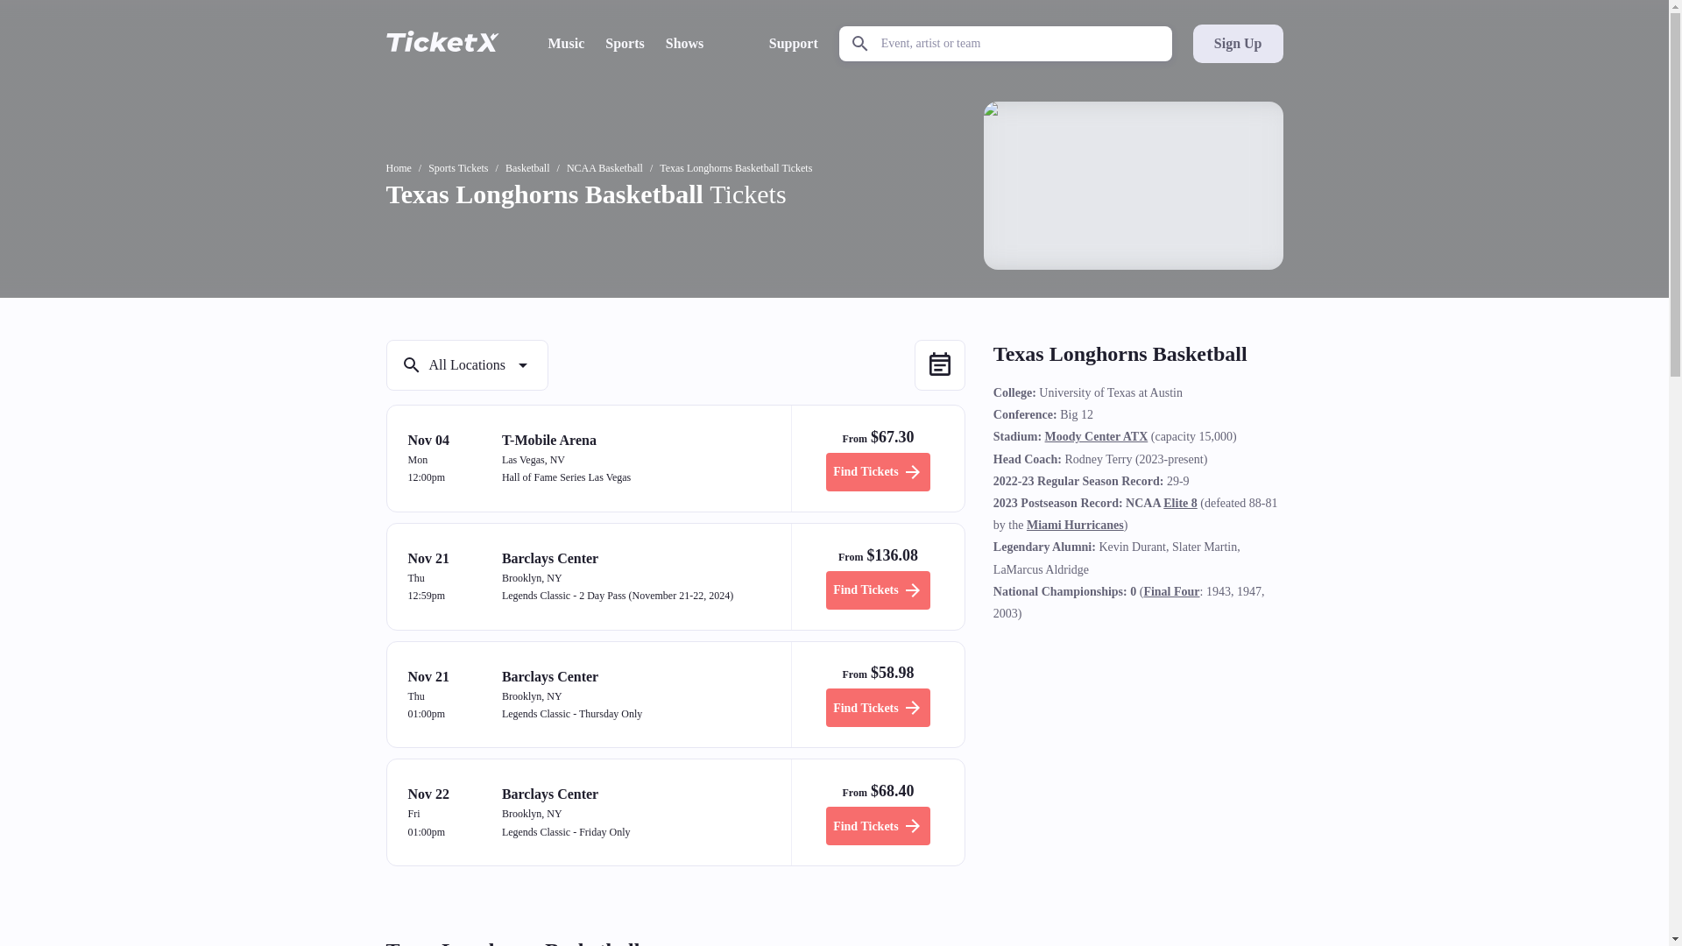 This screenshot has width=1682, height=946. What do you see at coordinates (1181, 503) in the screenshot?
I see `Elite 8` at bounding box center [1181, 503].